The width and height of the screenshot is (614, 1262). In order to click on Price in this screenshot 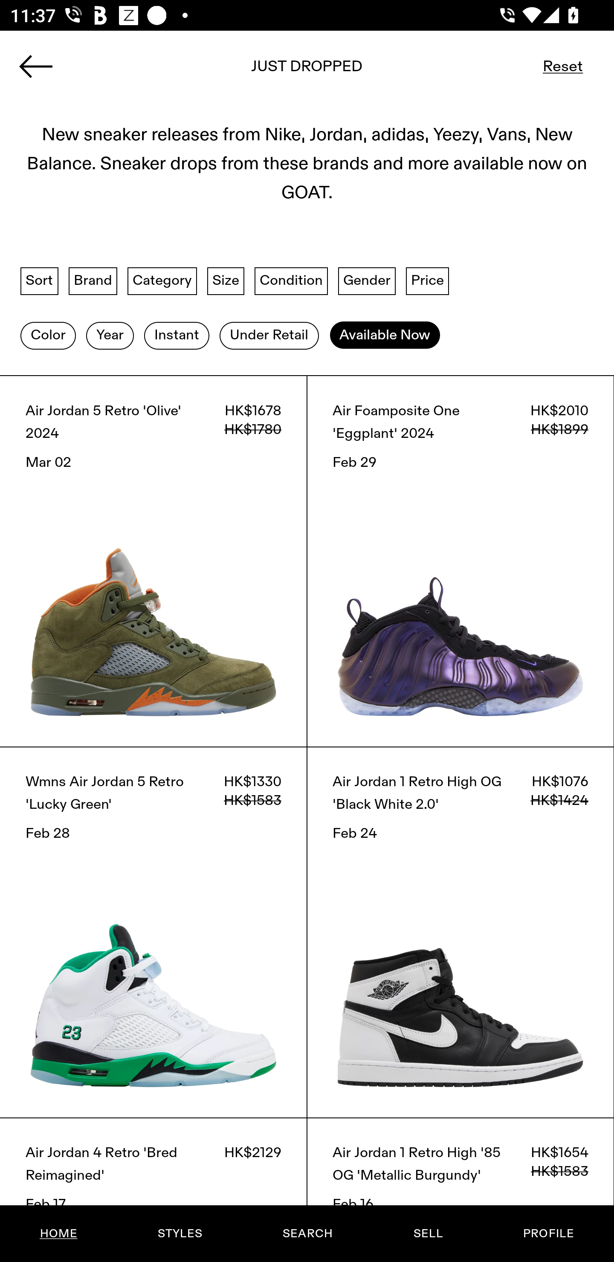, I will do `click(427, 281)`.